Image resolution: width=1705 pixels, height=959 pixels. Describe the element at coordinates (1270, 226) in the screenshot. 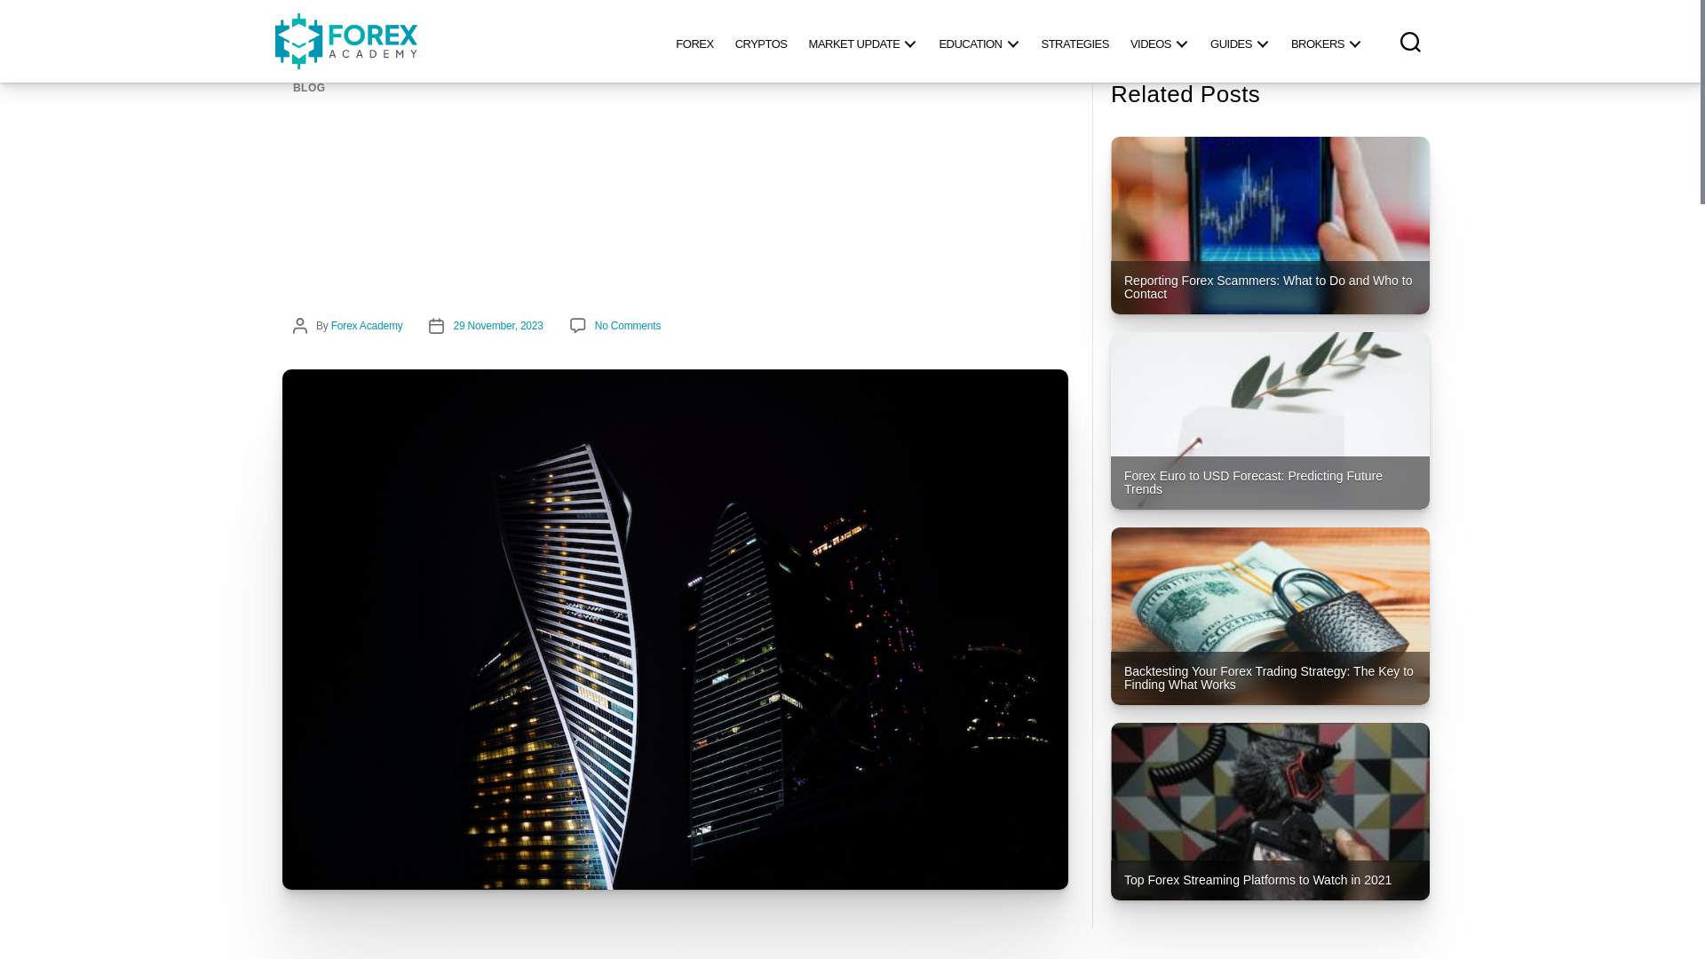

I see `Reporting Forex Scammers: What to Do and Who to Contact` at that location.